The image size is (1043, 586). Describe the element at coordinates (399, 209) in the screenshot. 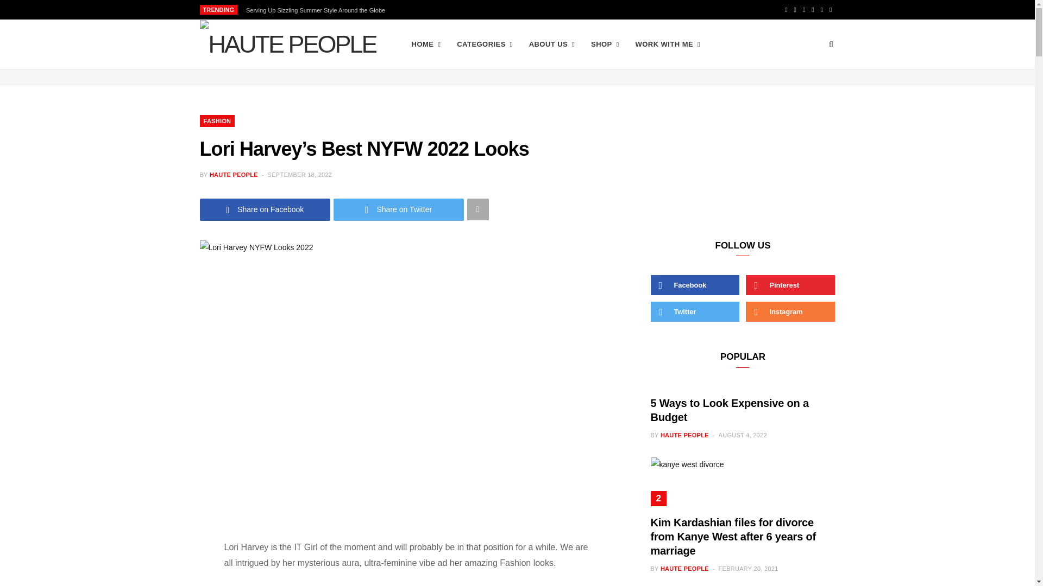

I see `Share on Twitter` at that location.